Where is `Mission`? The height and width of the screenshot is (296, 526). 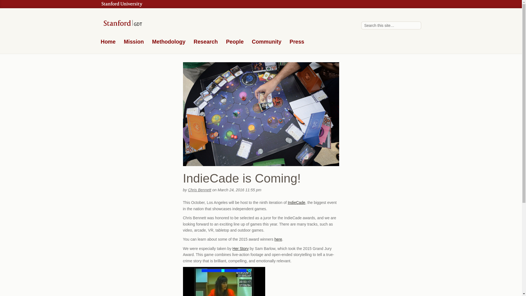
Mission is located at coordinates (134, 43).